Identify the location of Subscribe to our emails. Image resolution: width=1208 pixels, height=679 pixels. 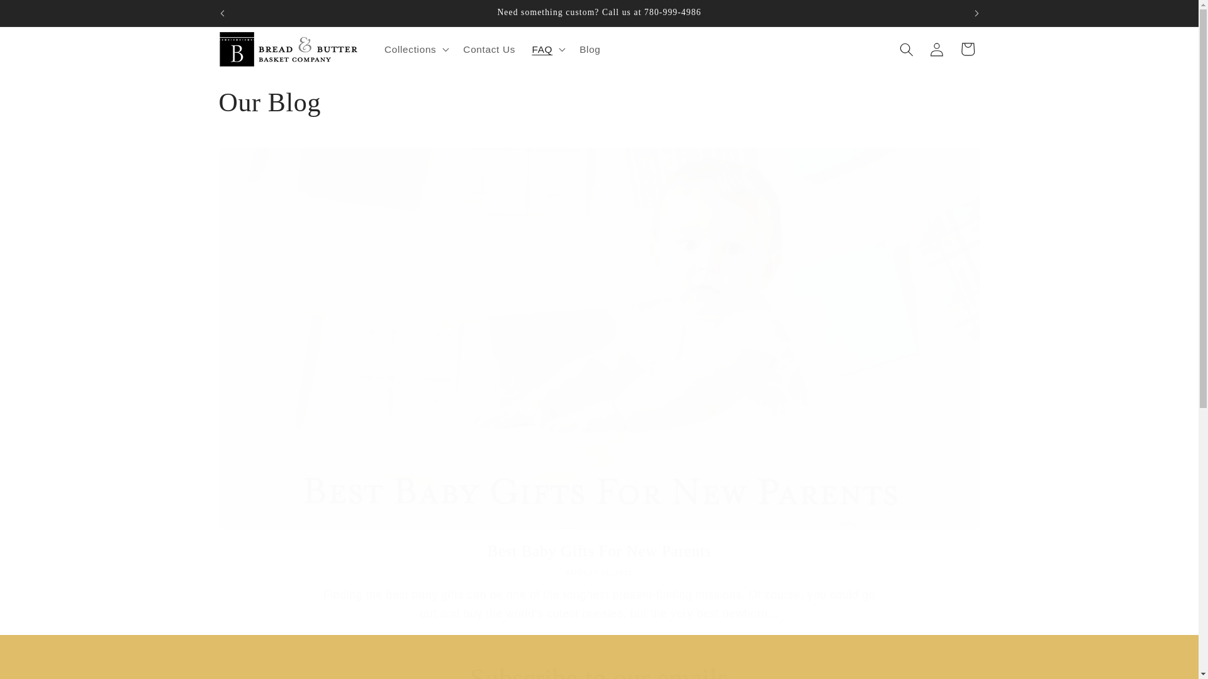
(599, 670).